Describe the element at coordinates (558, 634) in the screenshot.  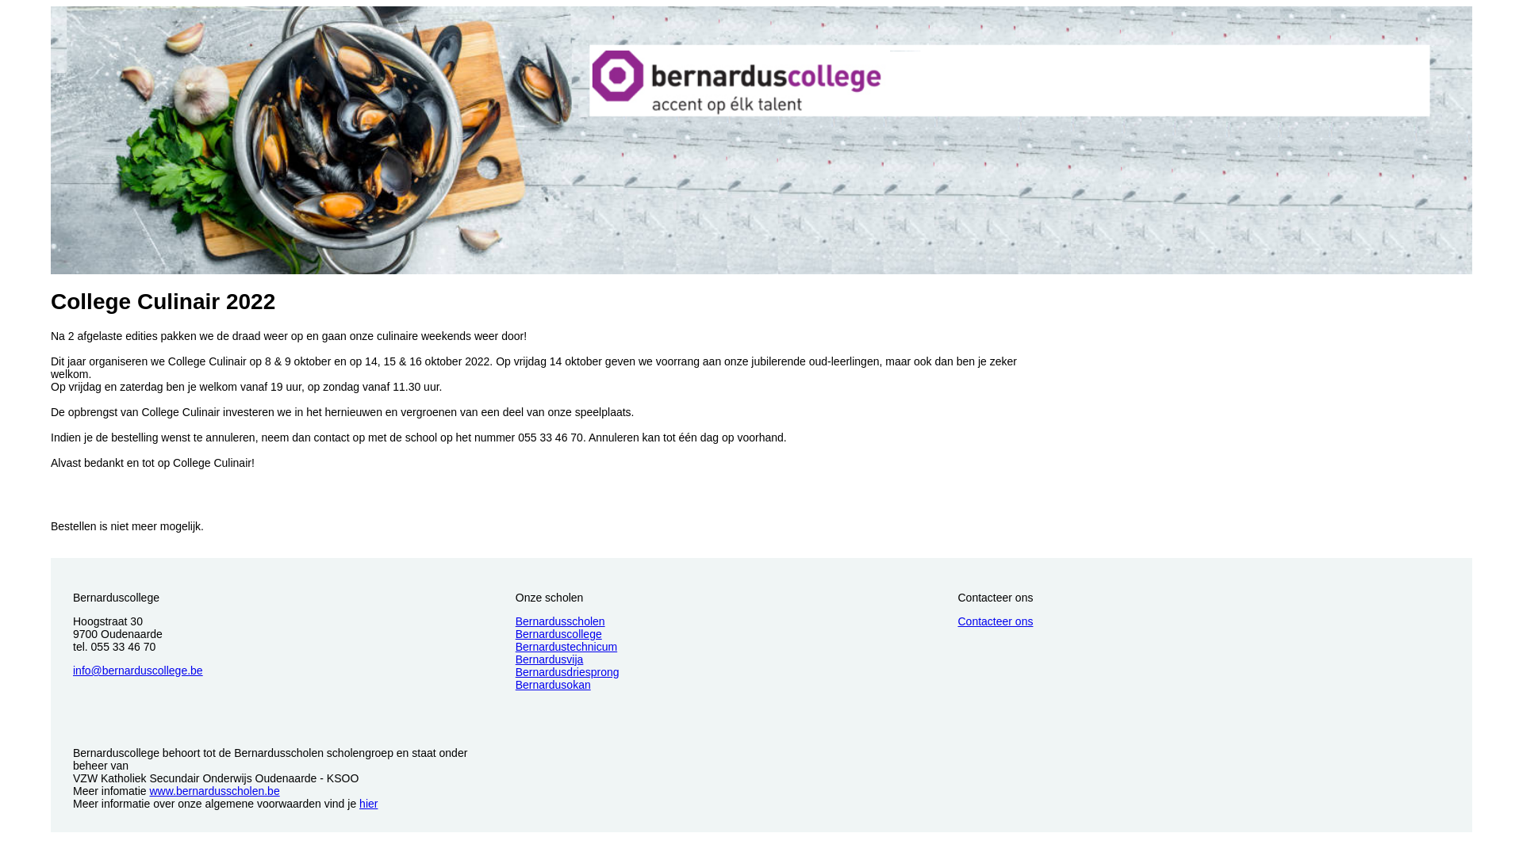
I see `Bernarduscollege` at that location.